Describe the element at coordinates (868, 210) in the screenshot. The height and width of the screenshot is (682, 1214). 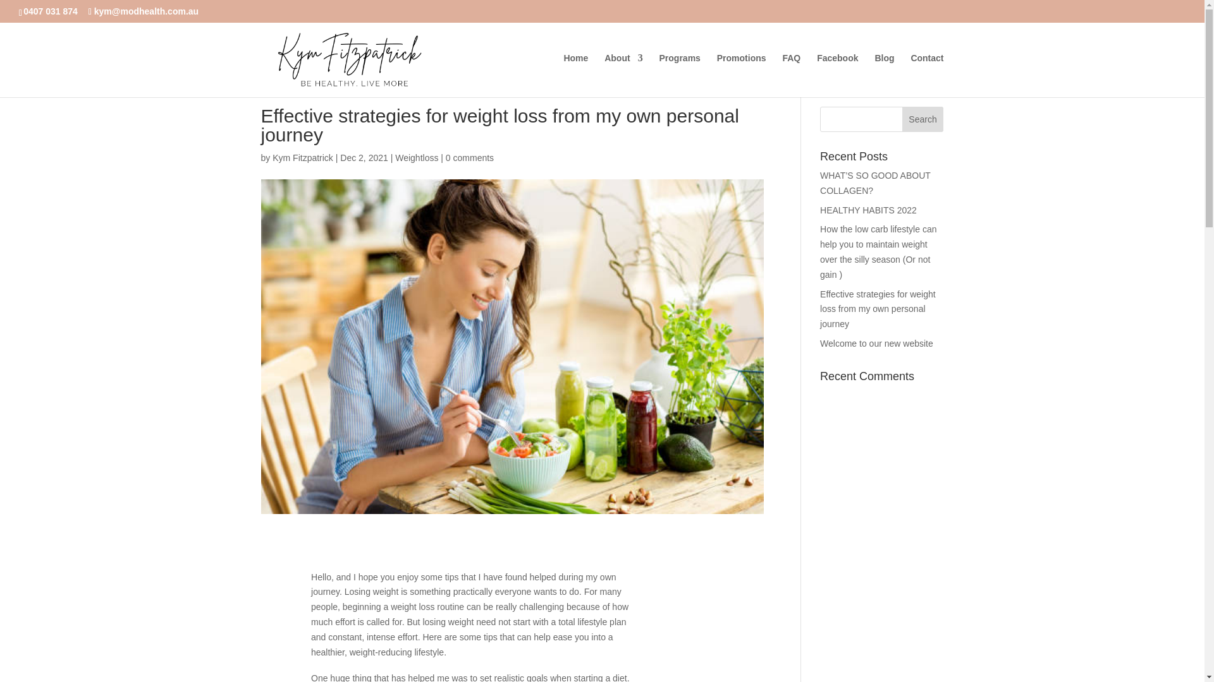
I see `HEALTHY HABITS 2022` at that location.